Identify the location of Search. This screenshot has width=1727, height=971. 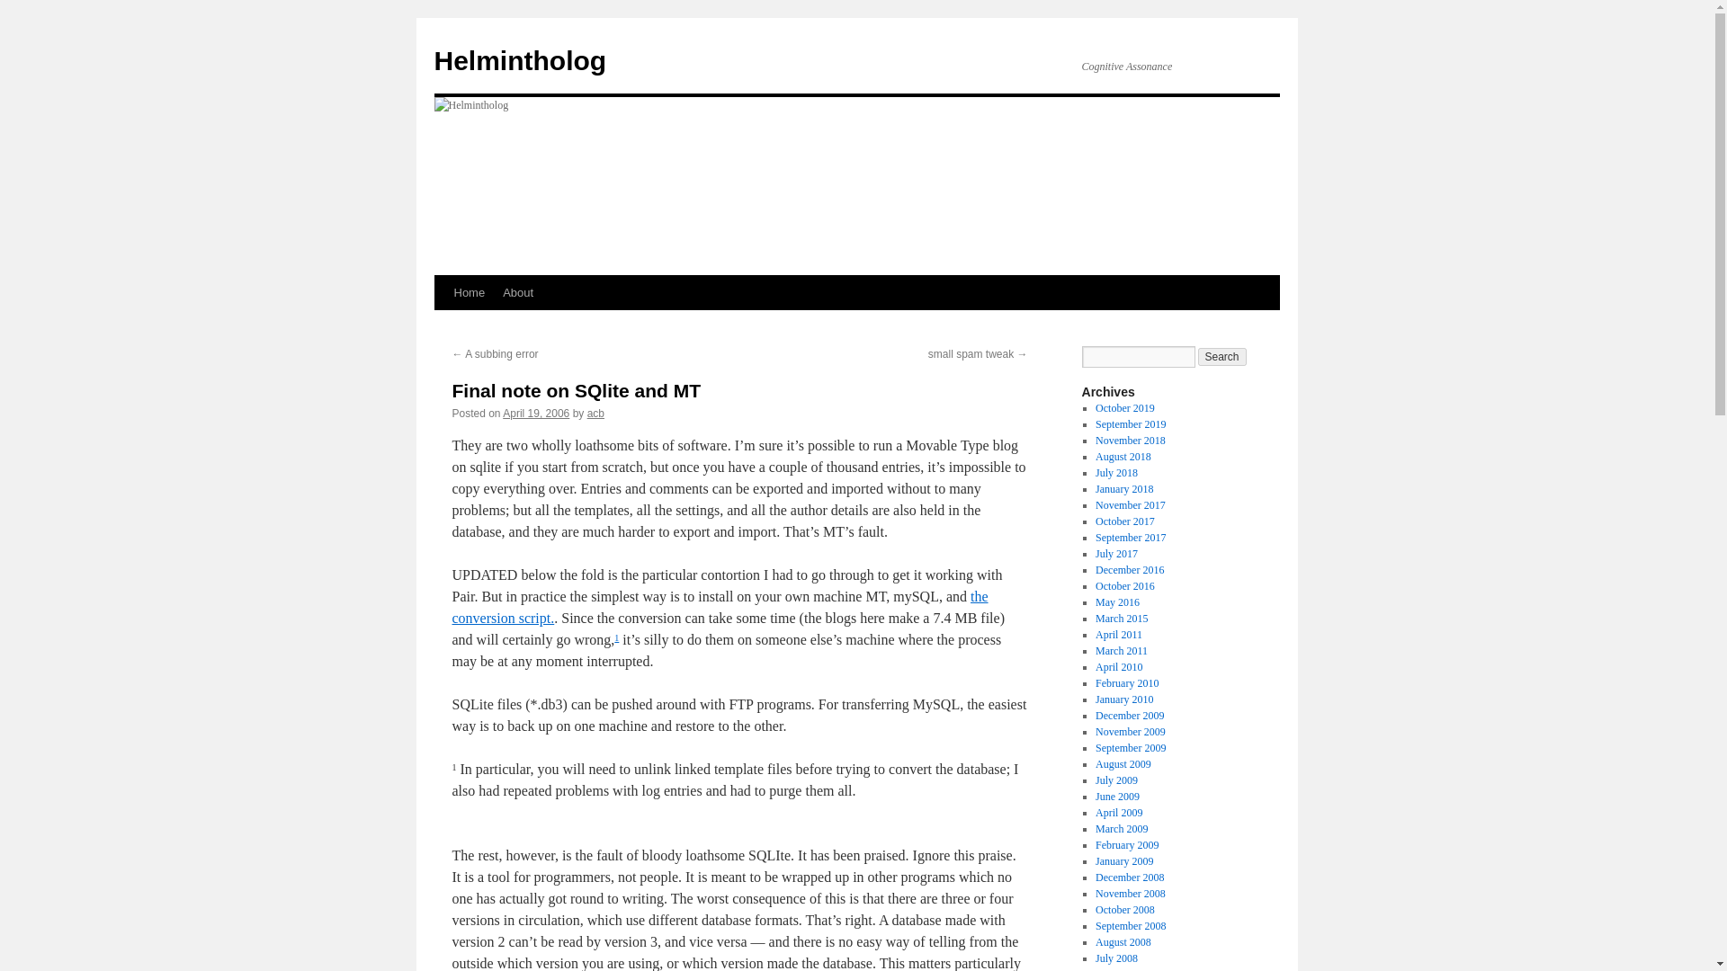
(1222, 356).